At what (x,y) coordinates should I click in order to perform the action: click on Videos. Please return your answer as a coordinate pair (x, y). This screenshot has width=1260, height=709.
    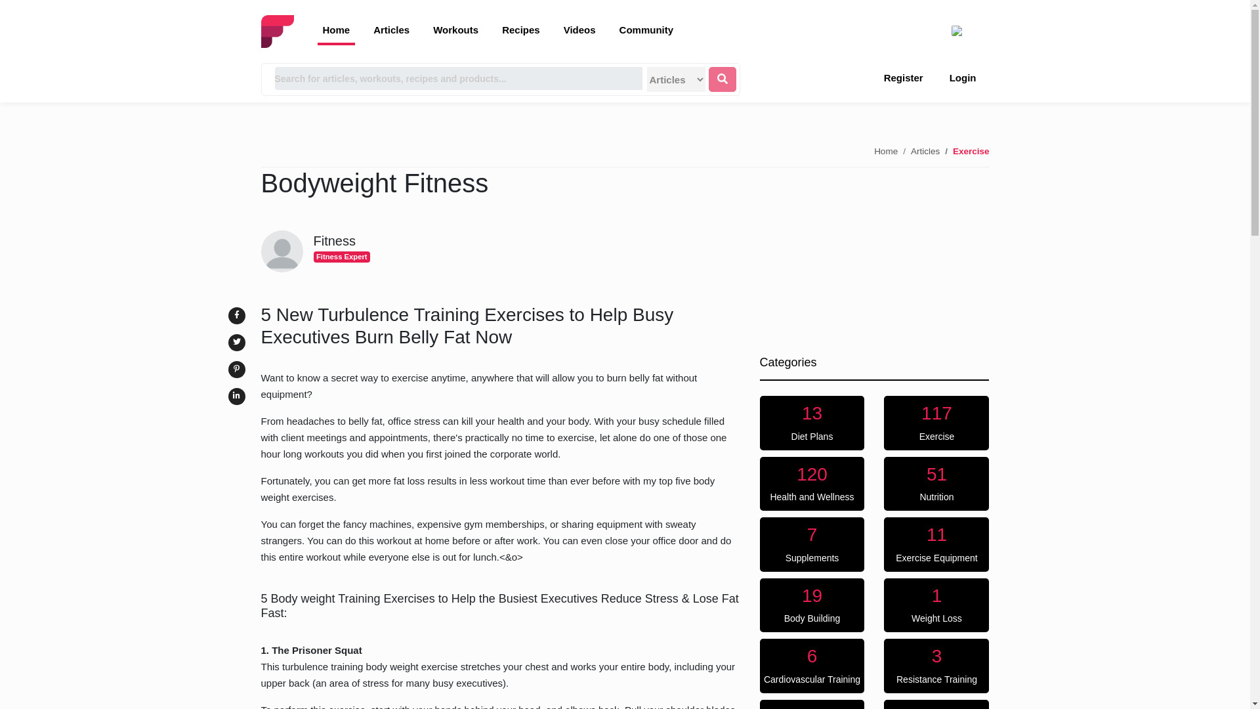
    Looking at the image, I should click on (936, 666).